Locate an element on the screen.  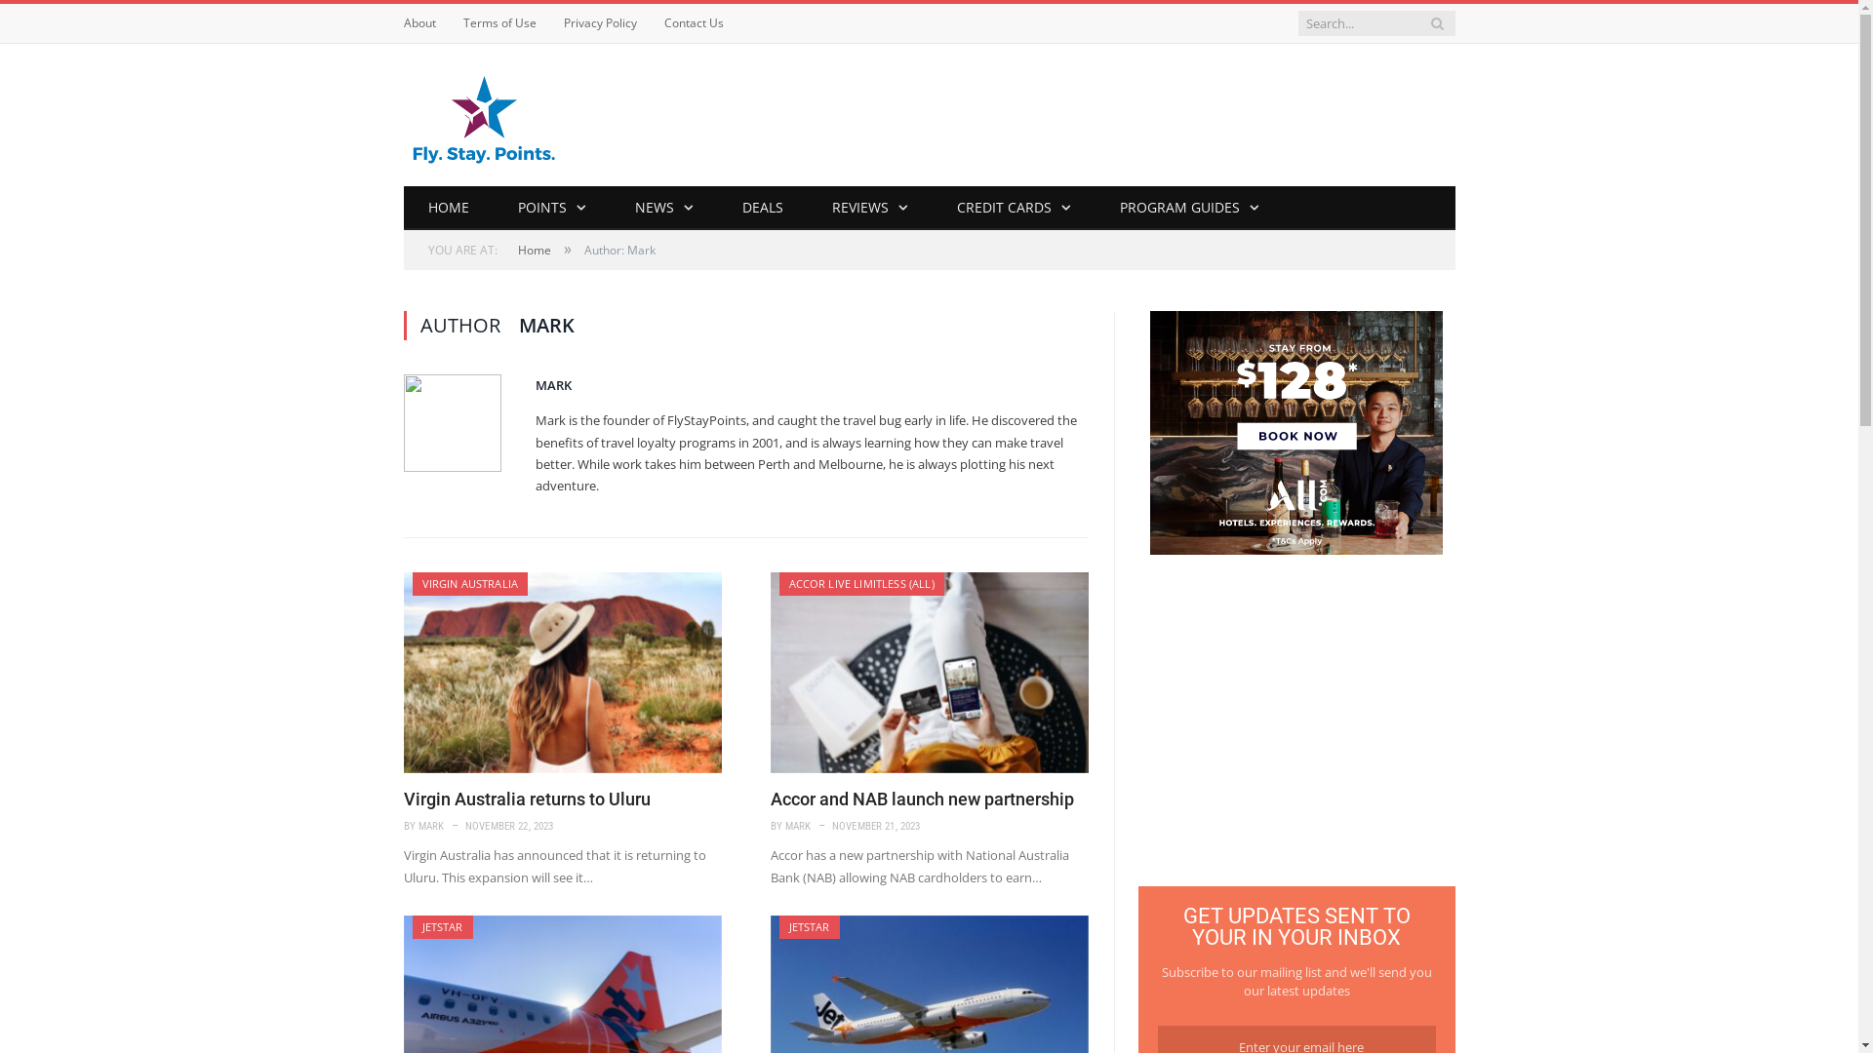
HOME is located at coordinates (449, 209).